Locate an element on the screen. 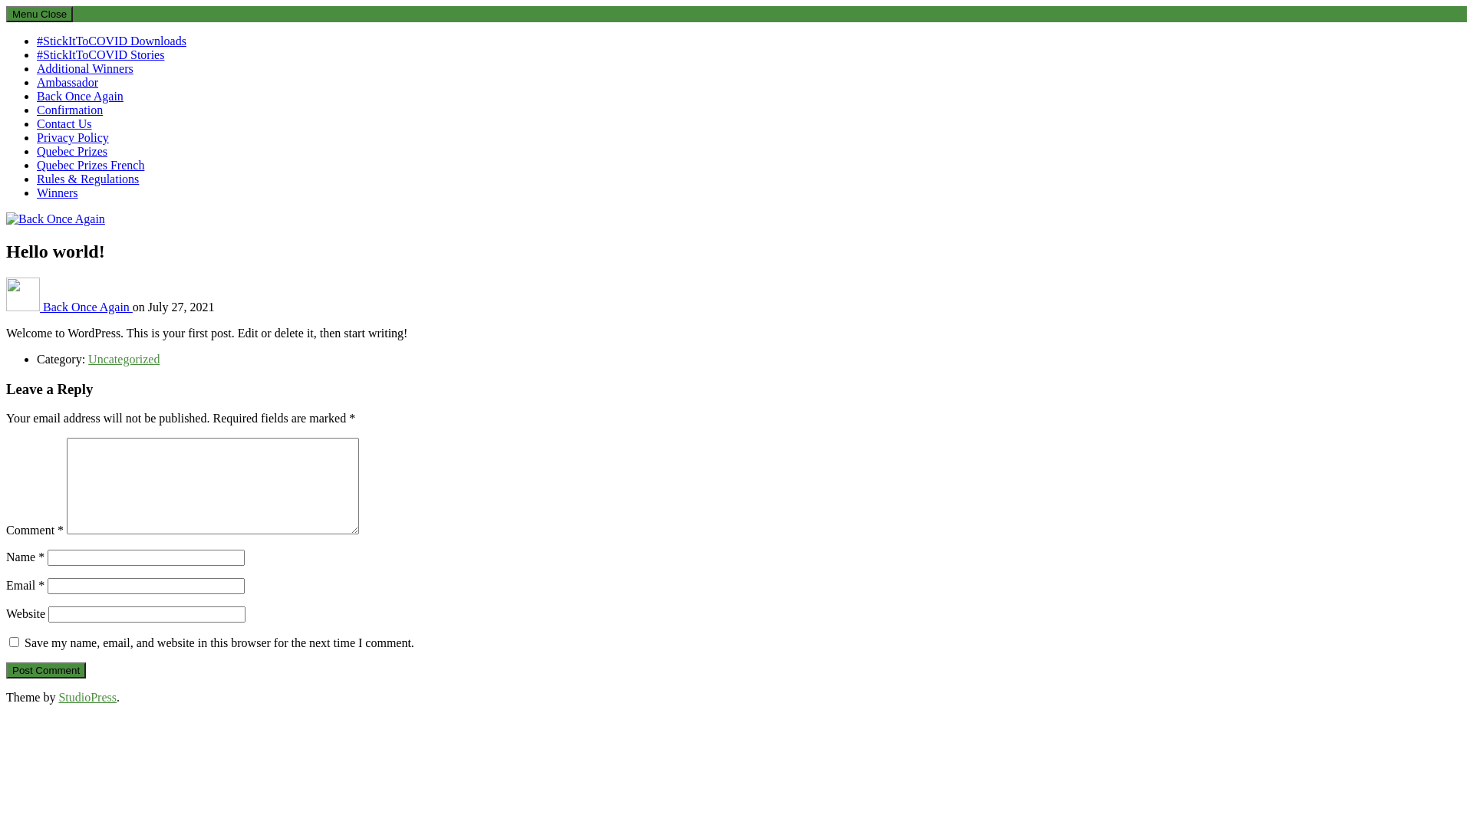 This screenshot has width=1473, height=828. StudioPress is located at coordinates (87, 698).